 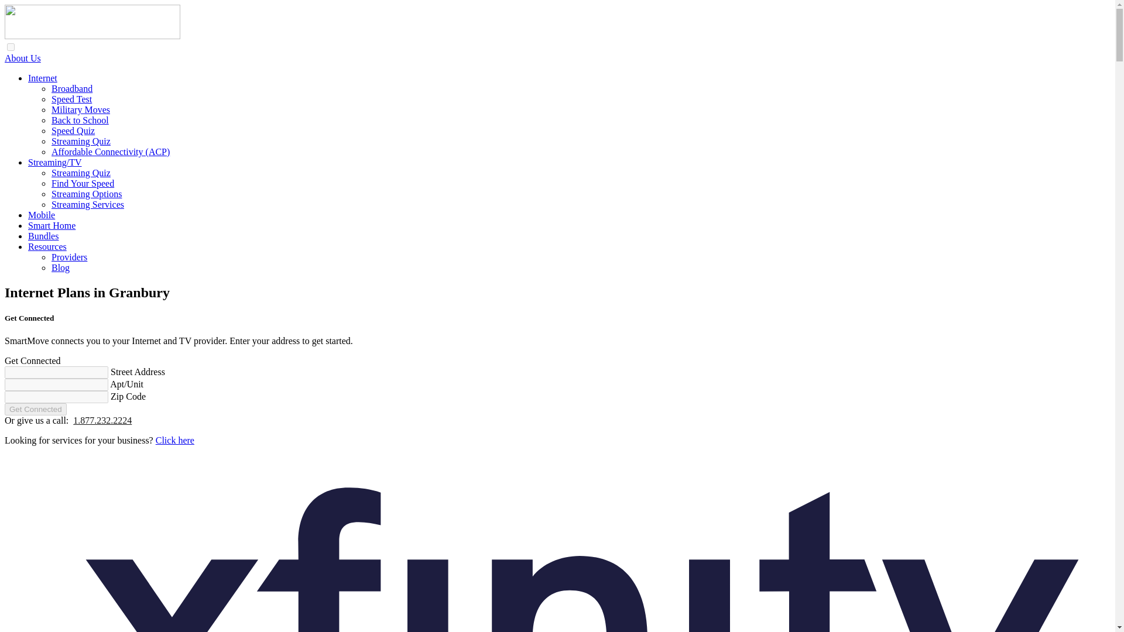 What do you see at coordinates (71, 88) in the screenshot?
I see `Broadband` at bounding box center [71, 88].